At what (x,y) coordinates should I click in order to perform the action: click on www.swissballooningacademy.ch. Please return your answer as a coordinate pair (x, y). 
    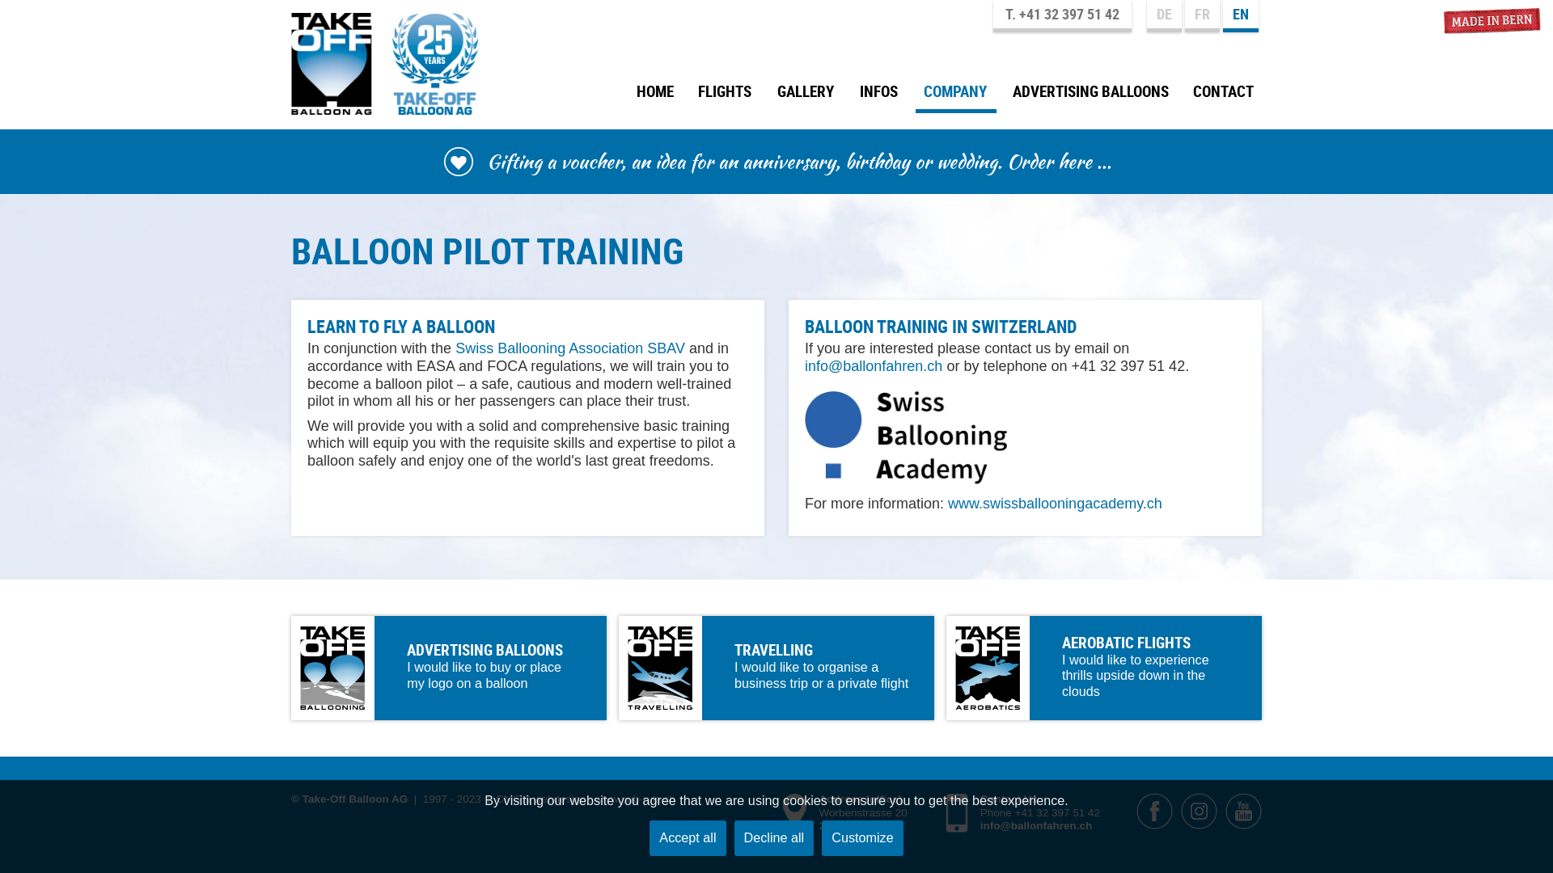
    Looking at the image, I should click on (1055, 503).